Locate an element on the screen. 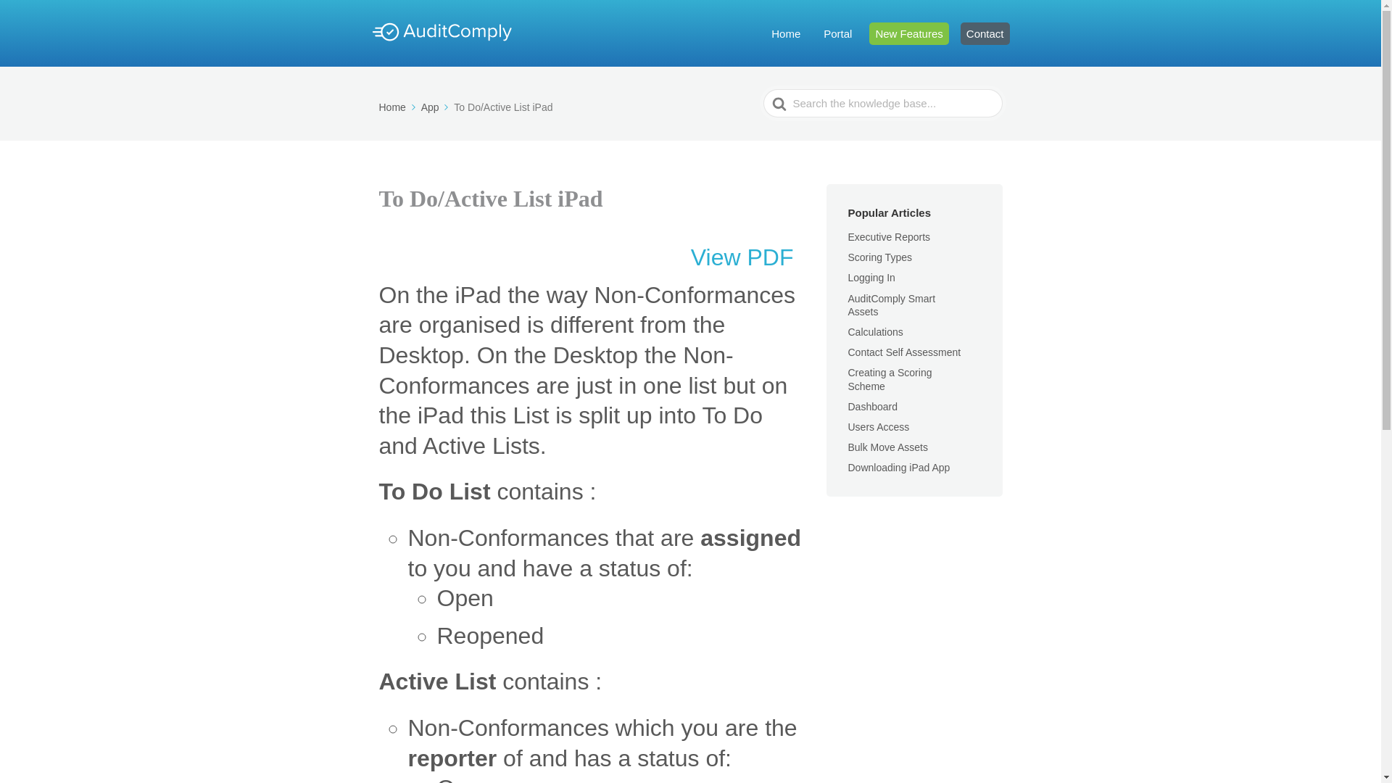 This screenshot has height=783, width=1392. Creating a Scoring Scheme is located at coordinates (890, 379).